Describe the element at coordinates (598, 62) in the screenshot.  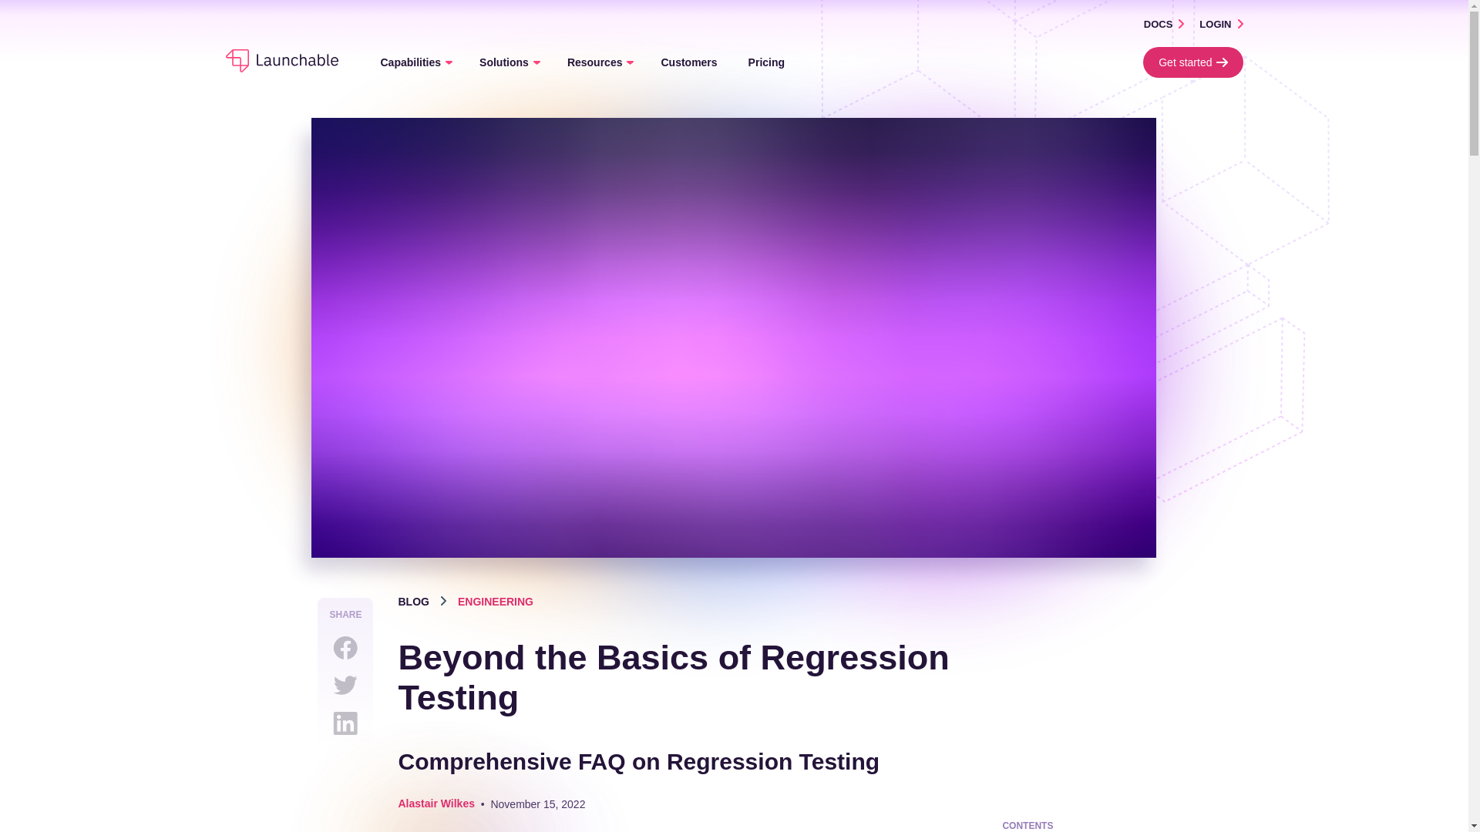
I see `Resources` at that location.